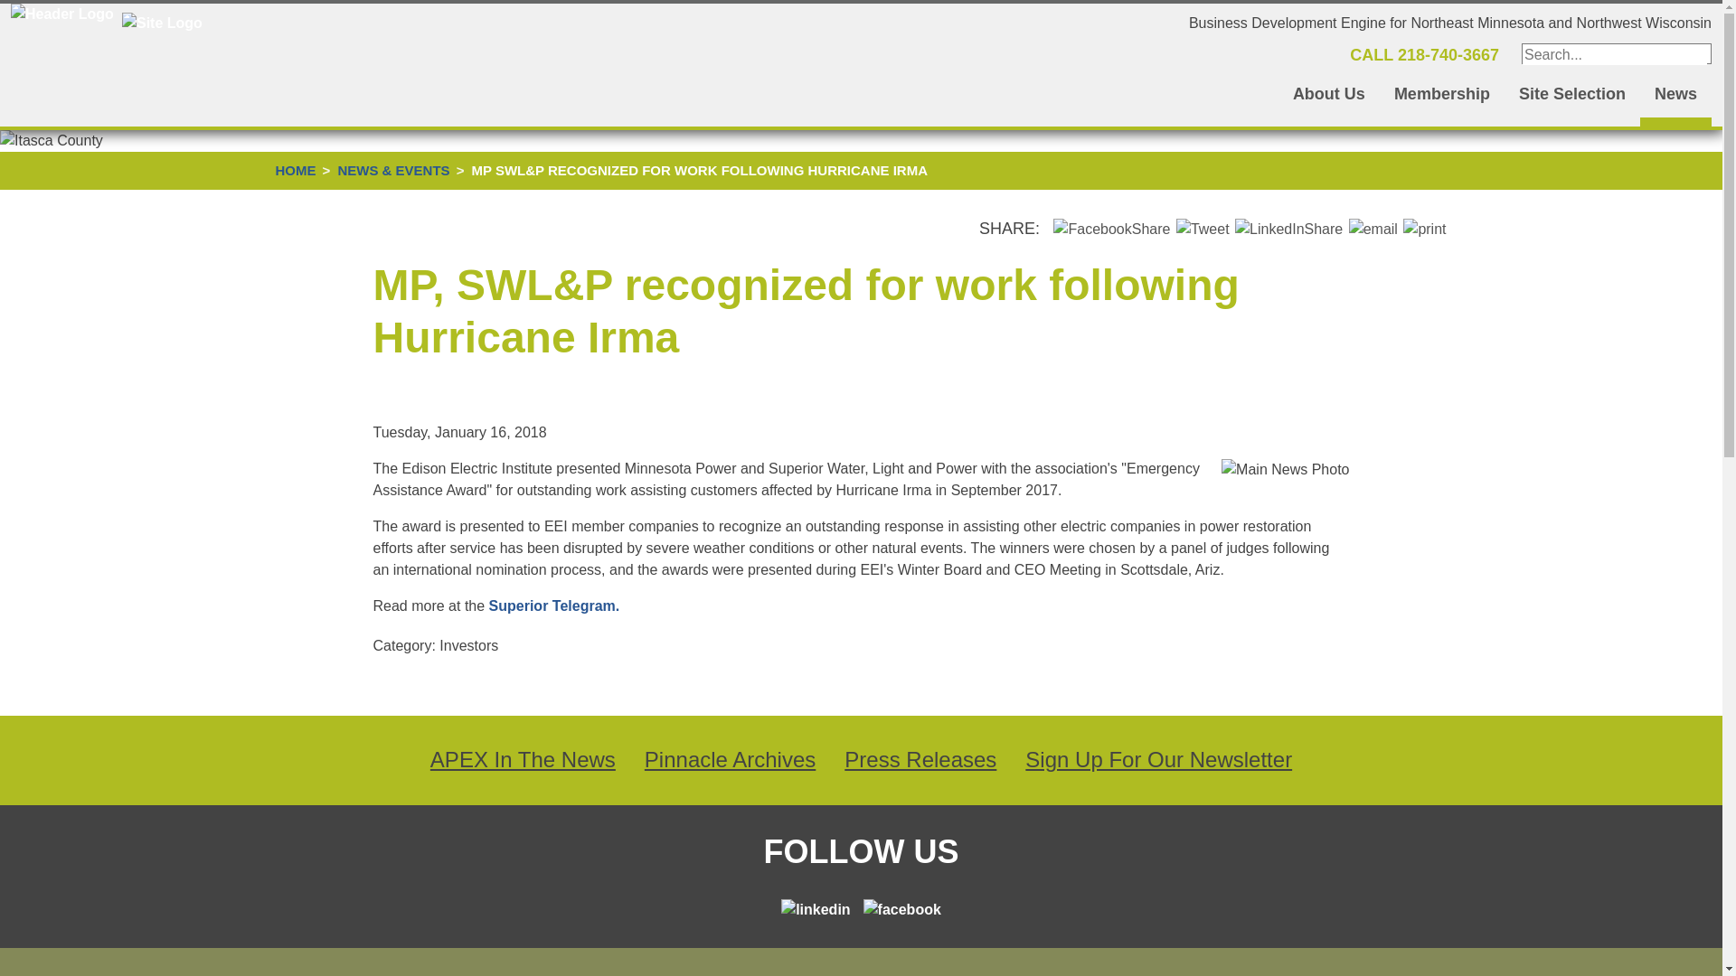 The height and width of the screenshot is (976, 1736). What do you see at coordinates (1442, 97) in the screenshot?
I see `Membership` at bounding box center [1442, 97].